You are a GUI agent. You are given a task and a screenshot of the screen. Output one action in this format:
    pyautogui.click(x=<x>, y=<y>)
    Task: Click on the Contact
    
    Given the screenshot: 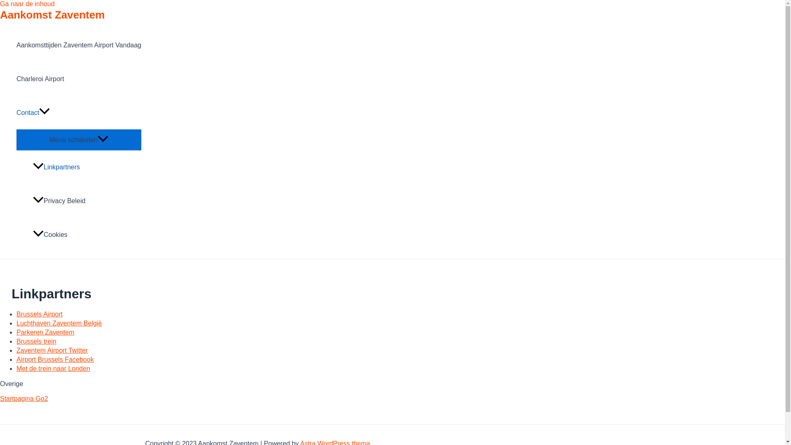 What is the action you would take?
    pyautogui.click(x=79, y=113)
    